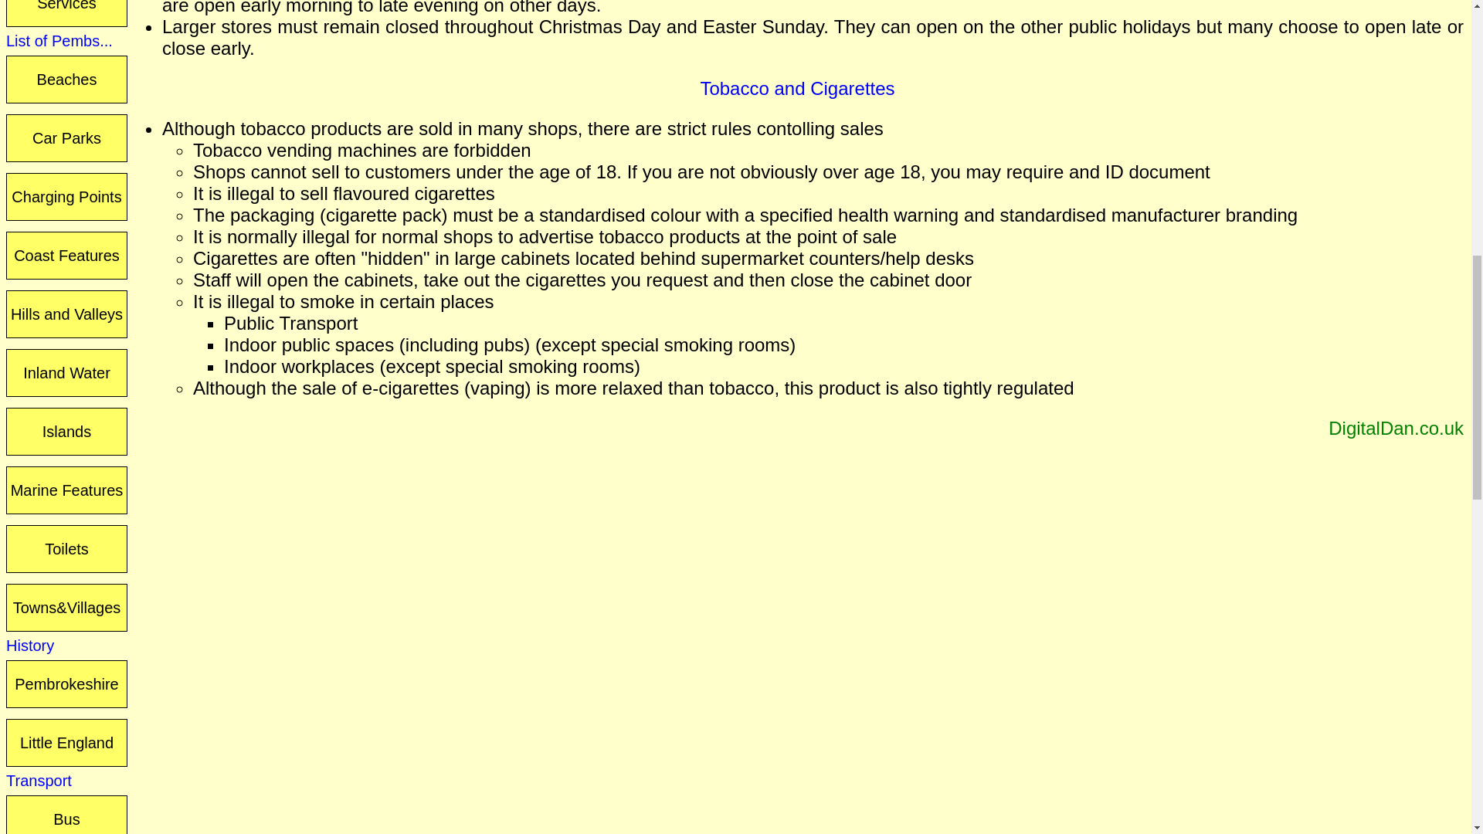  What do you see at coordinates (66, 548) in the screenshot?
I see `Toilets` at bounding box center [66, 548].